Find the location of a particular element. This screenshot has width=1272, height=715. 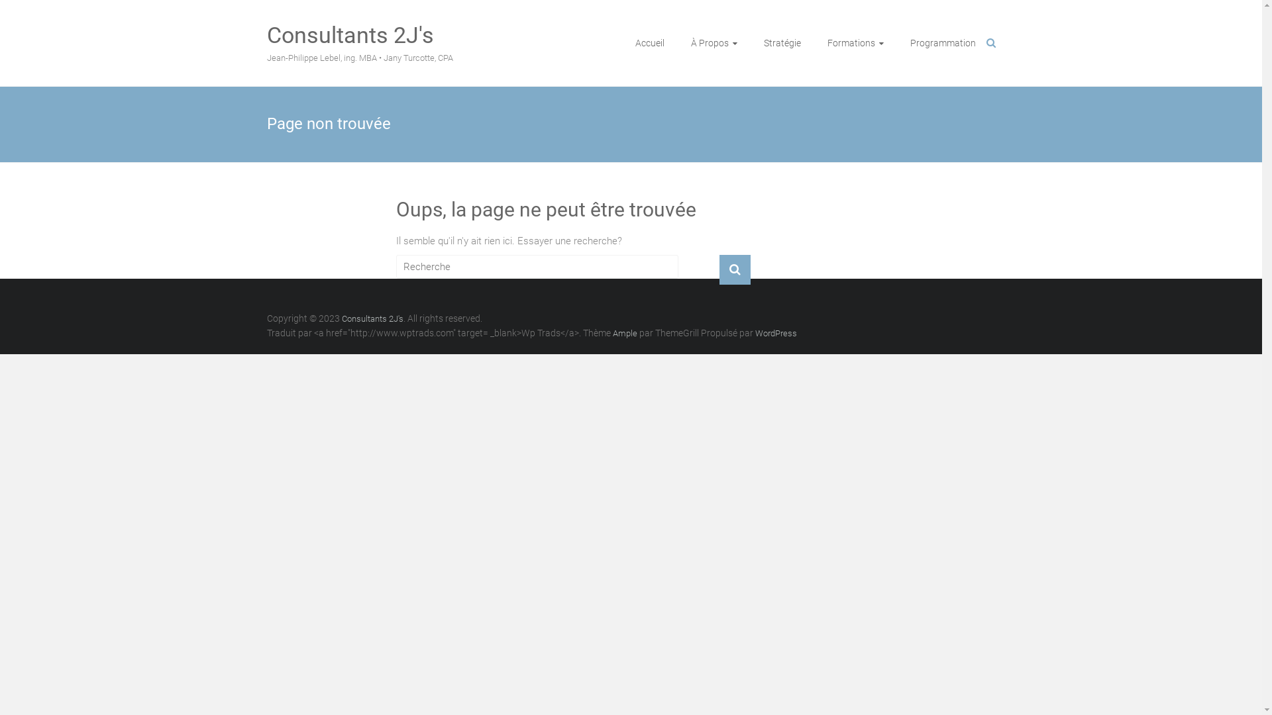

Formations is located at coordinates (855, 43).